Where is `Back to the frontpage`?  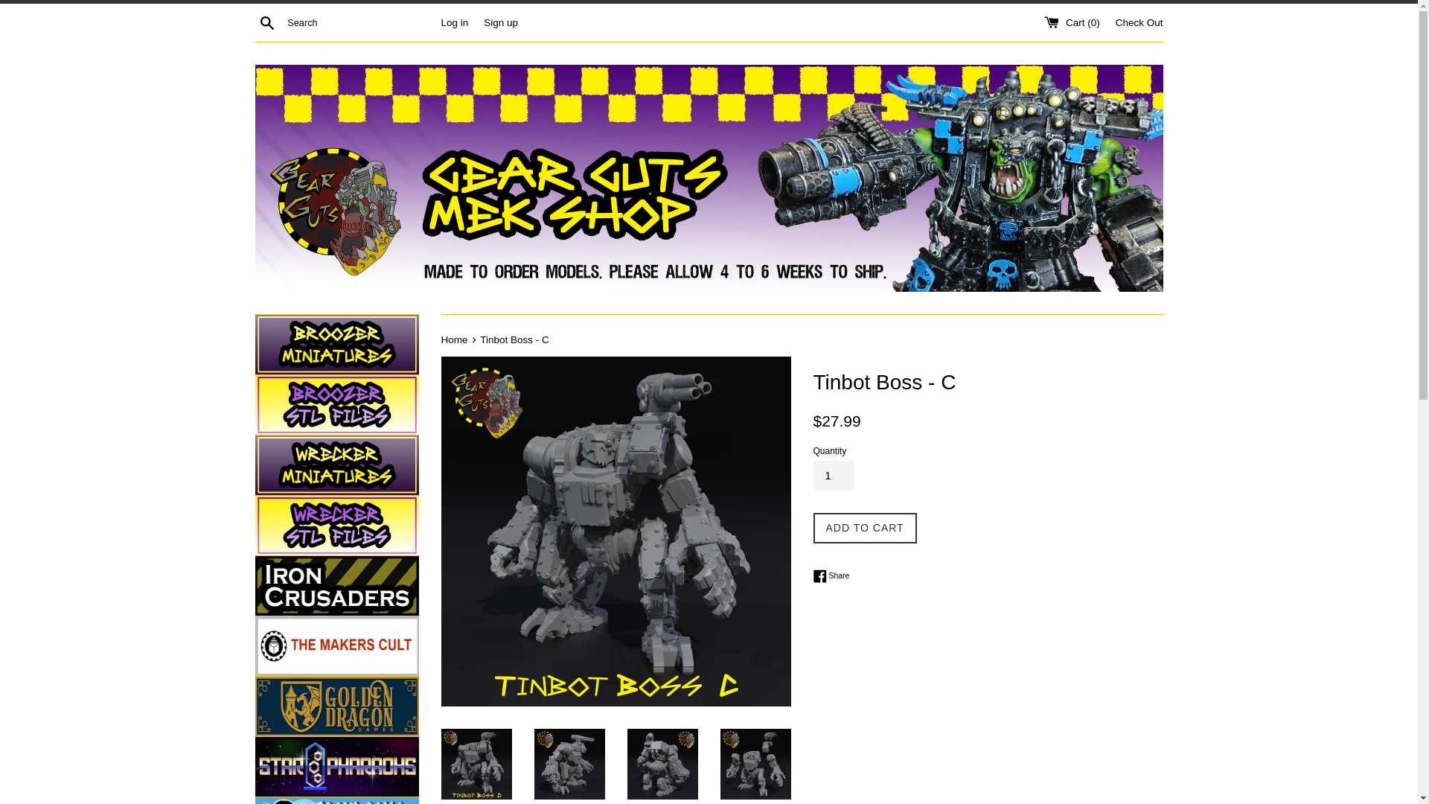
Back to the frontpage is located at coordinates (455, 339).